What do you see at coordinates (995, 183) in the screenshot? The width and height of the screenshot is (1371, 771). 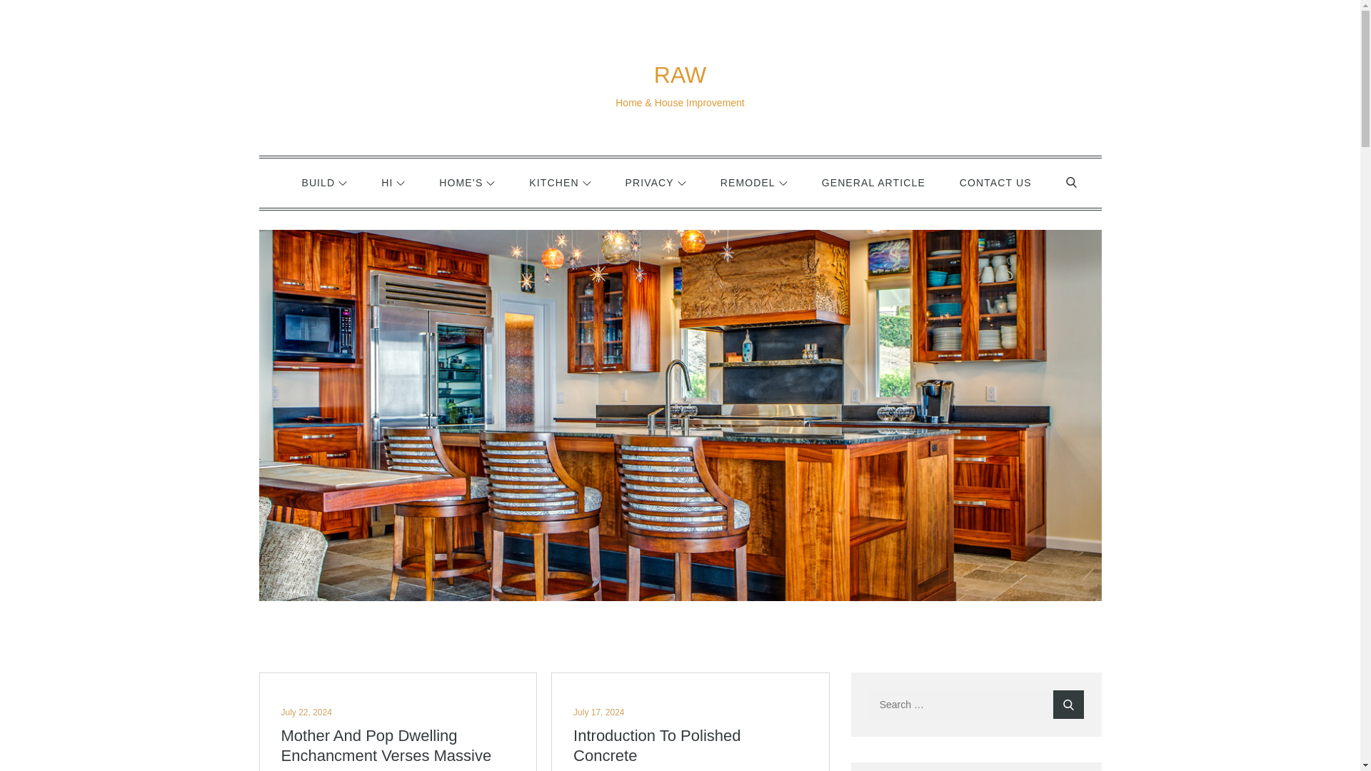 I see `CONTACT US` at bounding box center [995, 183].